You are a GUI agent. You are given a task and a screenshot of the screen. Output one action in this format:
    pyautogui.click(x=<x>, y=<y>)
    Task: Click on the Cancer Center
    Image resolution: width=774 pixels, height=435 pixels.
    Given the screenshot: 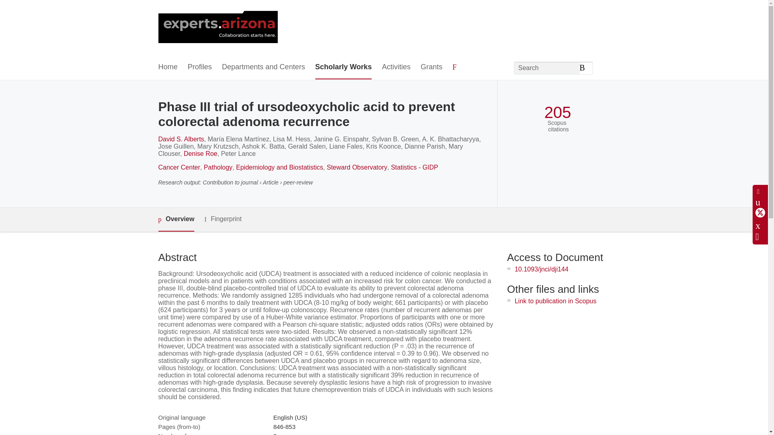 What is the action you would take?
    pyautogui.click(x=179, y=168)
    